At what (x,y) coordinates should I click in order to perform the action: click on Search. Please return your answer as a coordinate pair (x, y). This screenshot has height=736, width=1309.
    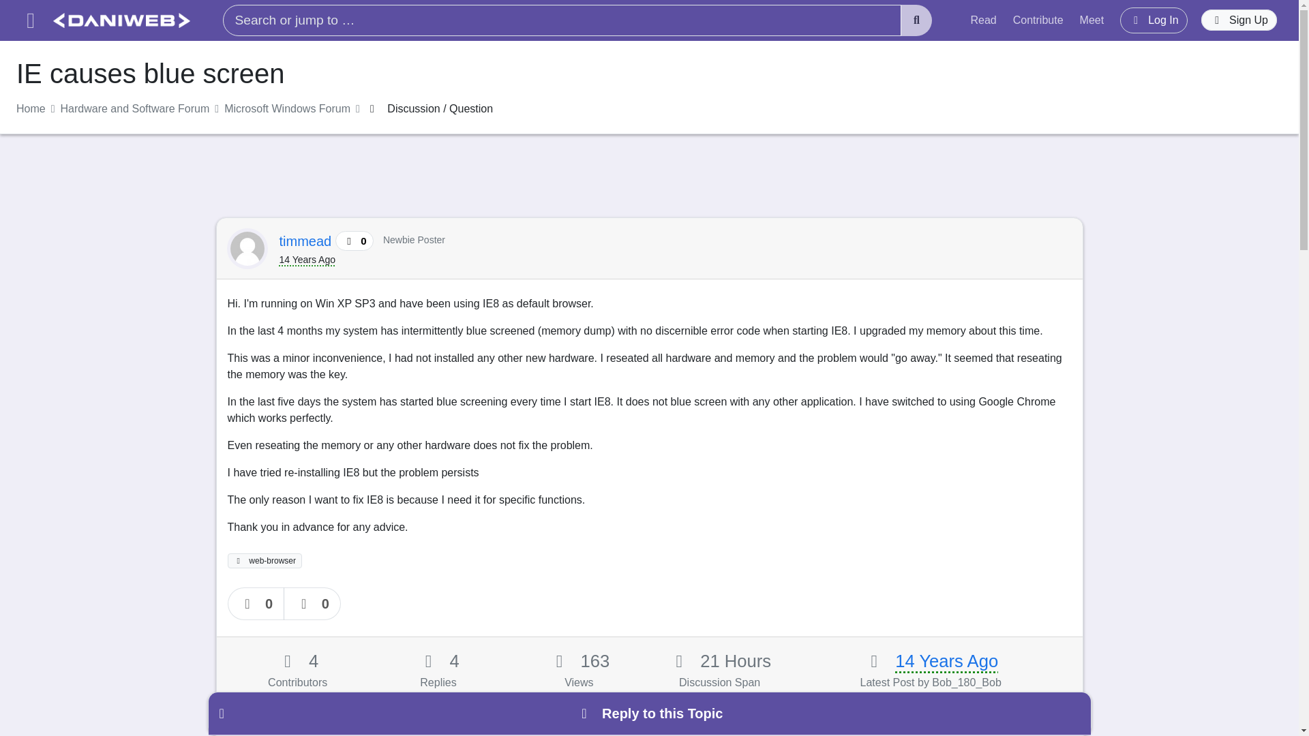
    Looking at the image, I should click on (916, 20).